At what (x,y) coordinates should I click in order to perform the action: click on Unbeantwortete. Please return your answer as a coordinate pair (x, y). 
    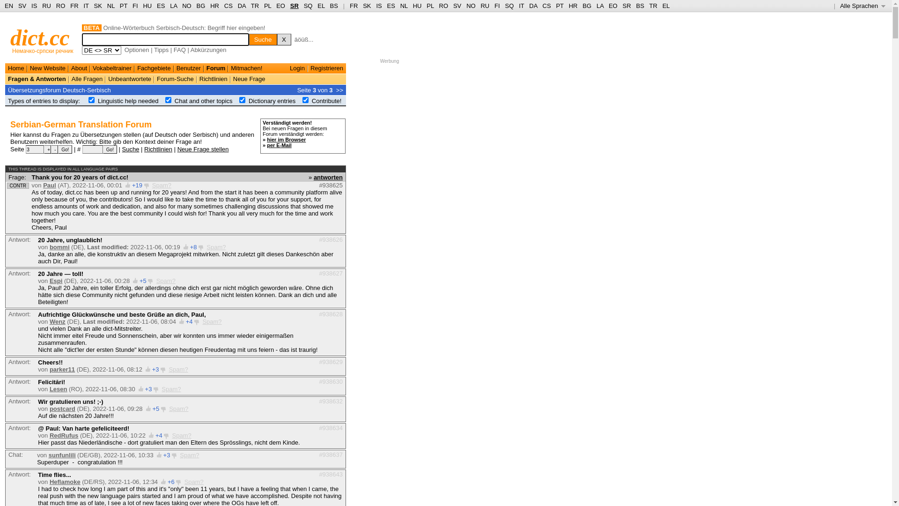
    Looking at the image, I should click on (130, 79).